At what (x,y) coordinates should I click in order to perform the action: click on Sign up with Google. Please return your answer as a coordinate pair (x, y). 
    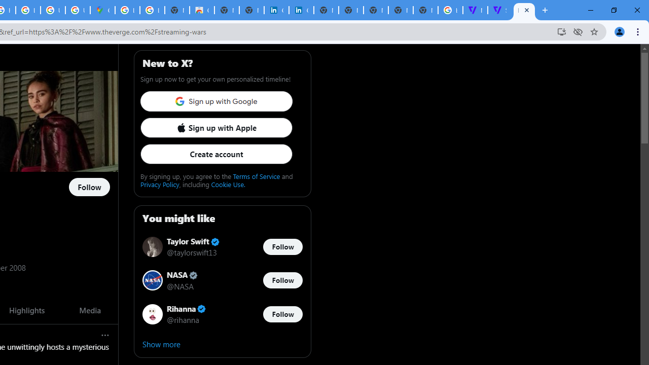
    Looking at the image, I should click on (216, 101).